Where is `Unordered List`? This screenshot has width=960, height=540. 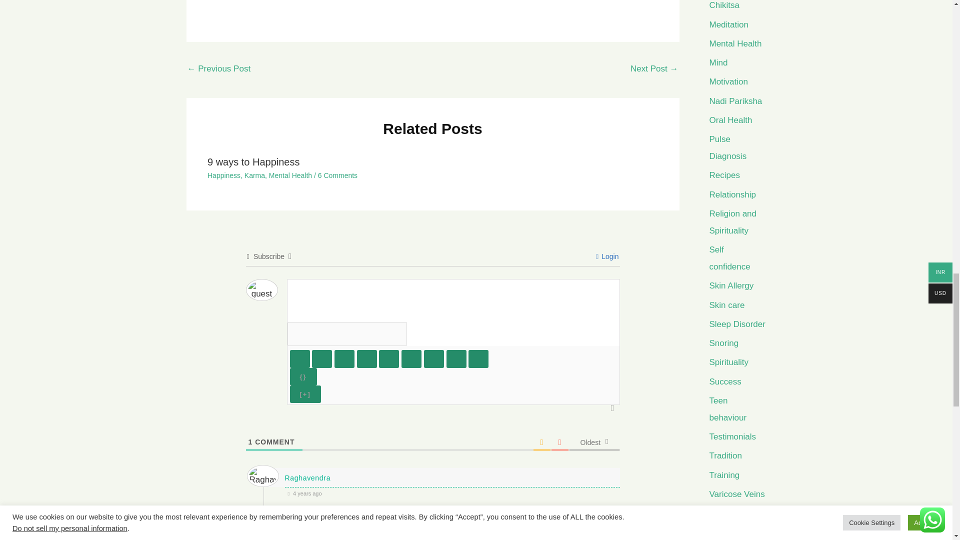
Unordered List is located at coordinates (411, 358).